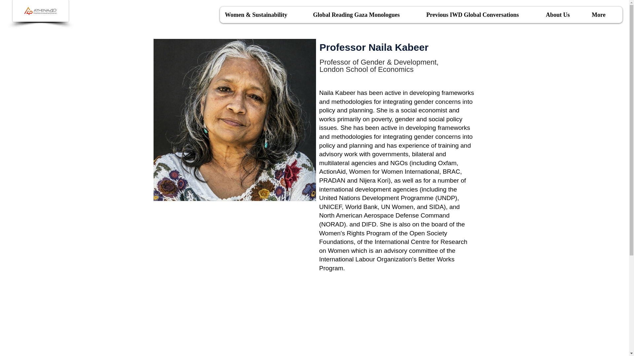  Describe the element at coordinates (364, 15) in the screenshot. I see `Global Reading Gaza Monologues` at that location.